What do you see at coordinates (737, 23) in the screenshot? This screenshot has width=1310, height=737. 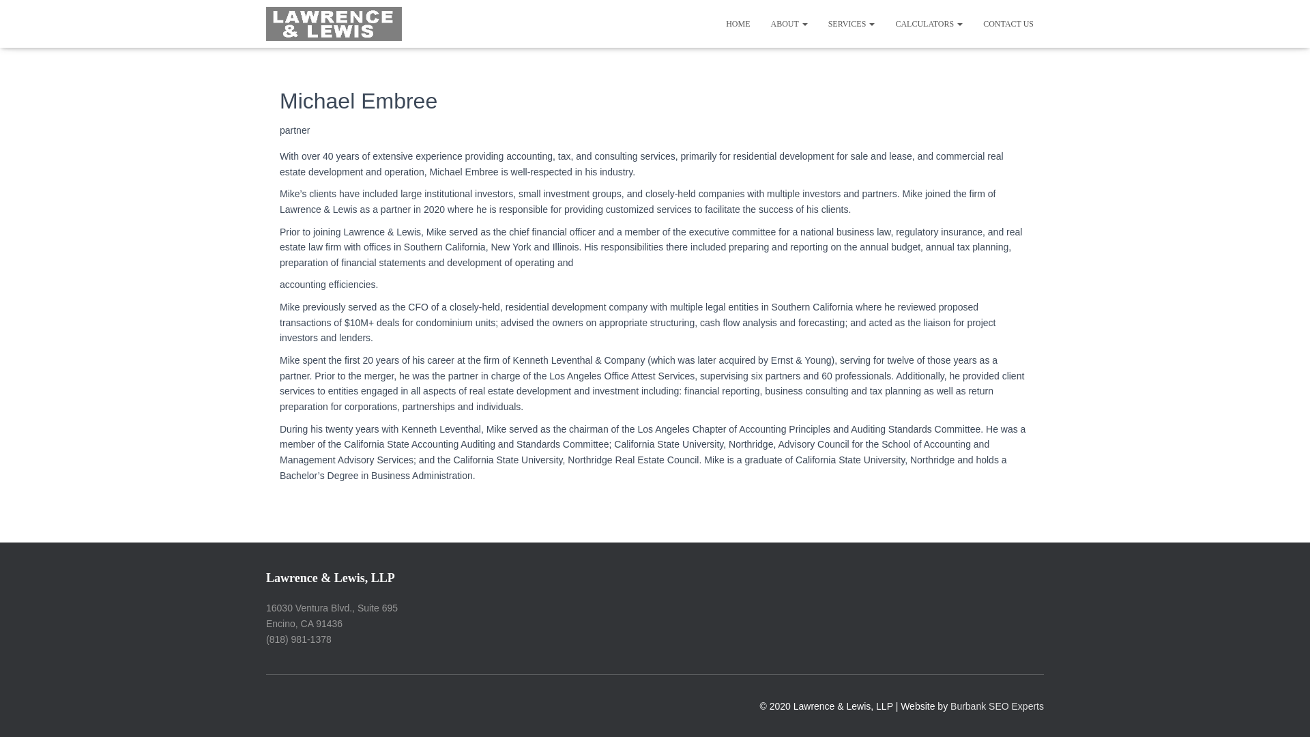 I see `Home` at bounding box center [737, 23].